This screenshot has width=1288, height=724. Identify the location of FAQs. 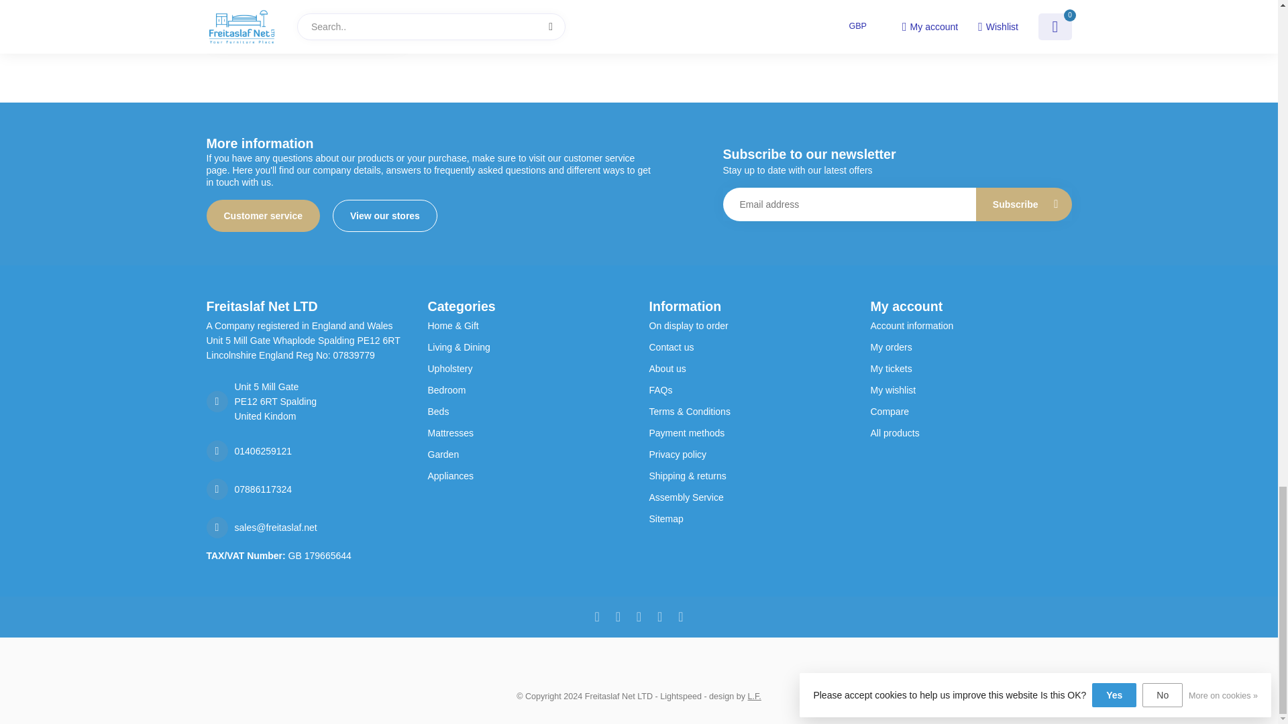
(749, 390).